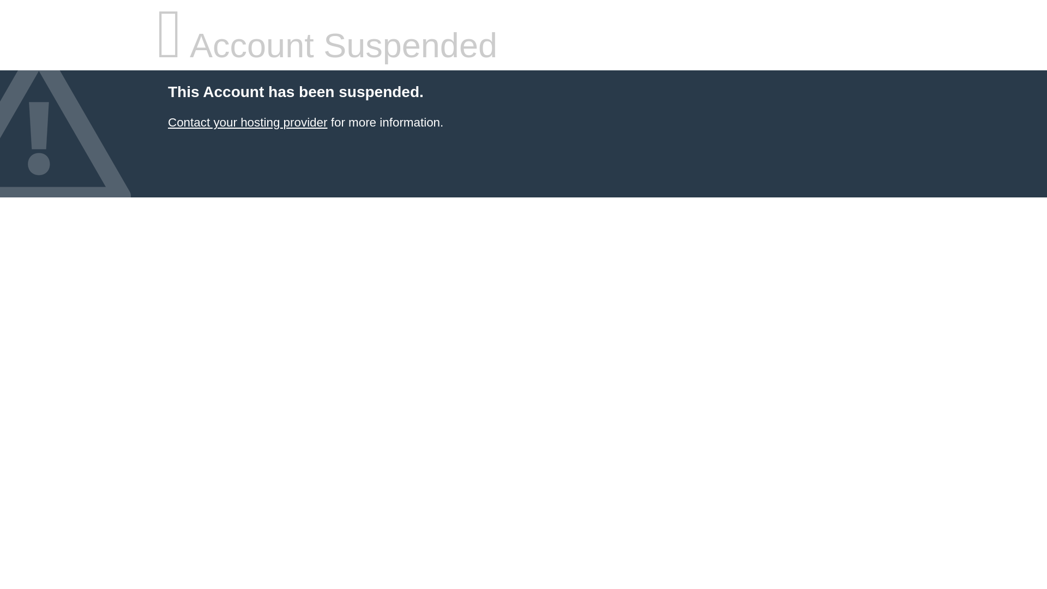 This screenshot has width=1047, height=589. Describe the element at coordinates (247, 122) in the screenshot. I see `Contact your hosting provider` at that location.